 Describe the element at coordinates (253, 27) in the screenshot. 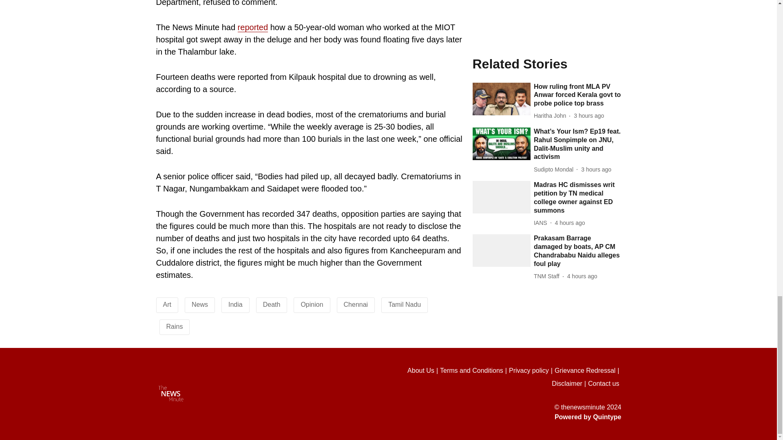

I see `reported` at that location.